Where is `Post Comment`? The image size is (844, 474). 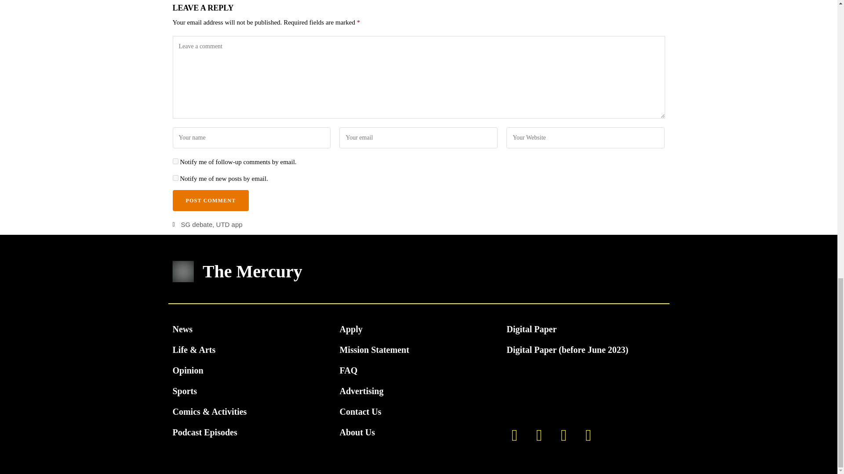
Post Comment is located at coordinates (210, 200).